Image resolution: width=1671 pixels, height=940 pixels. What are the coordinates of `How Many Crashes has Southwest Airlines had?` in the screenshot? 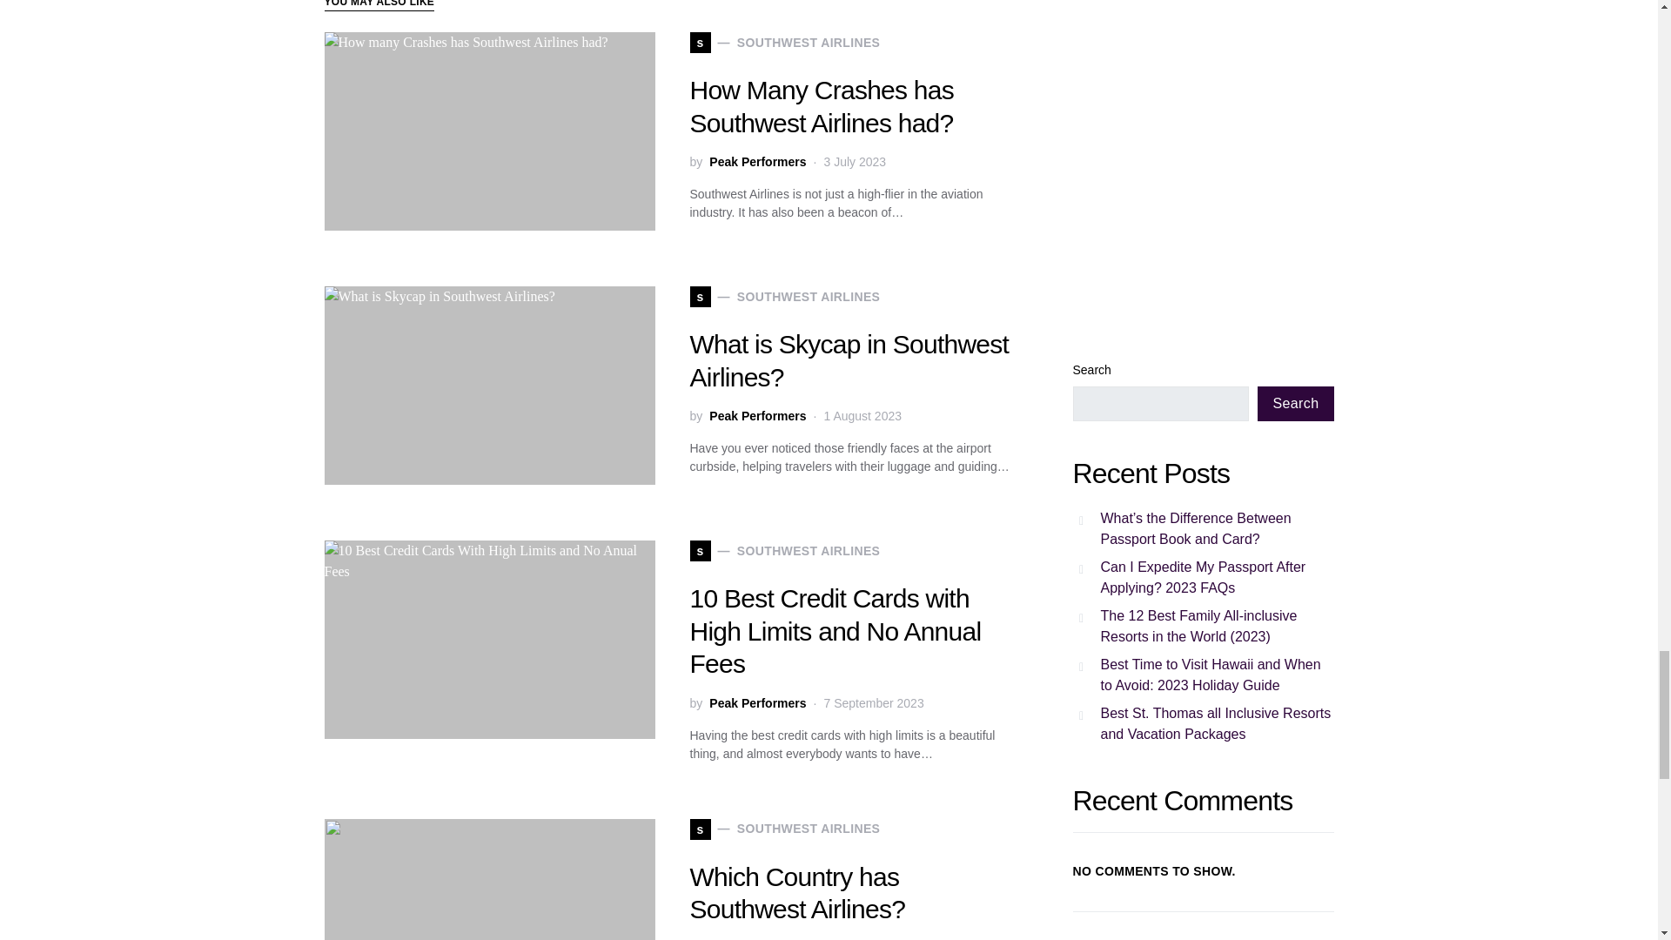 It's located at (784, 42).